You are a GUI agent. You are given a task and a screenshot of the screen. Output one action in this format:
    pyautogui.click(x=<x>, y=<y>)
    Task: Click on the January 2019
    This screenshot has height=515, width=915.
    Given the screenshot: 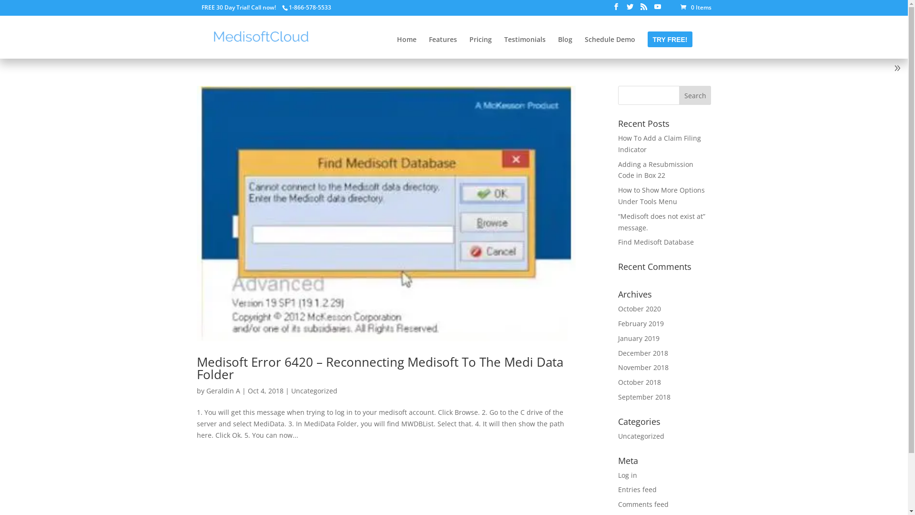 What is the action you would take?
    pyautogui.click(x=639, y=339)
    